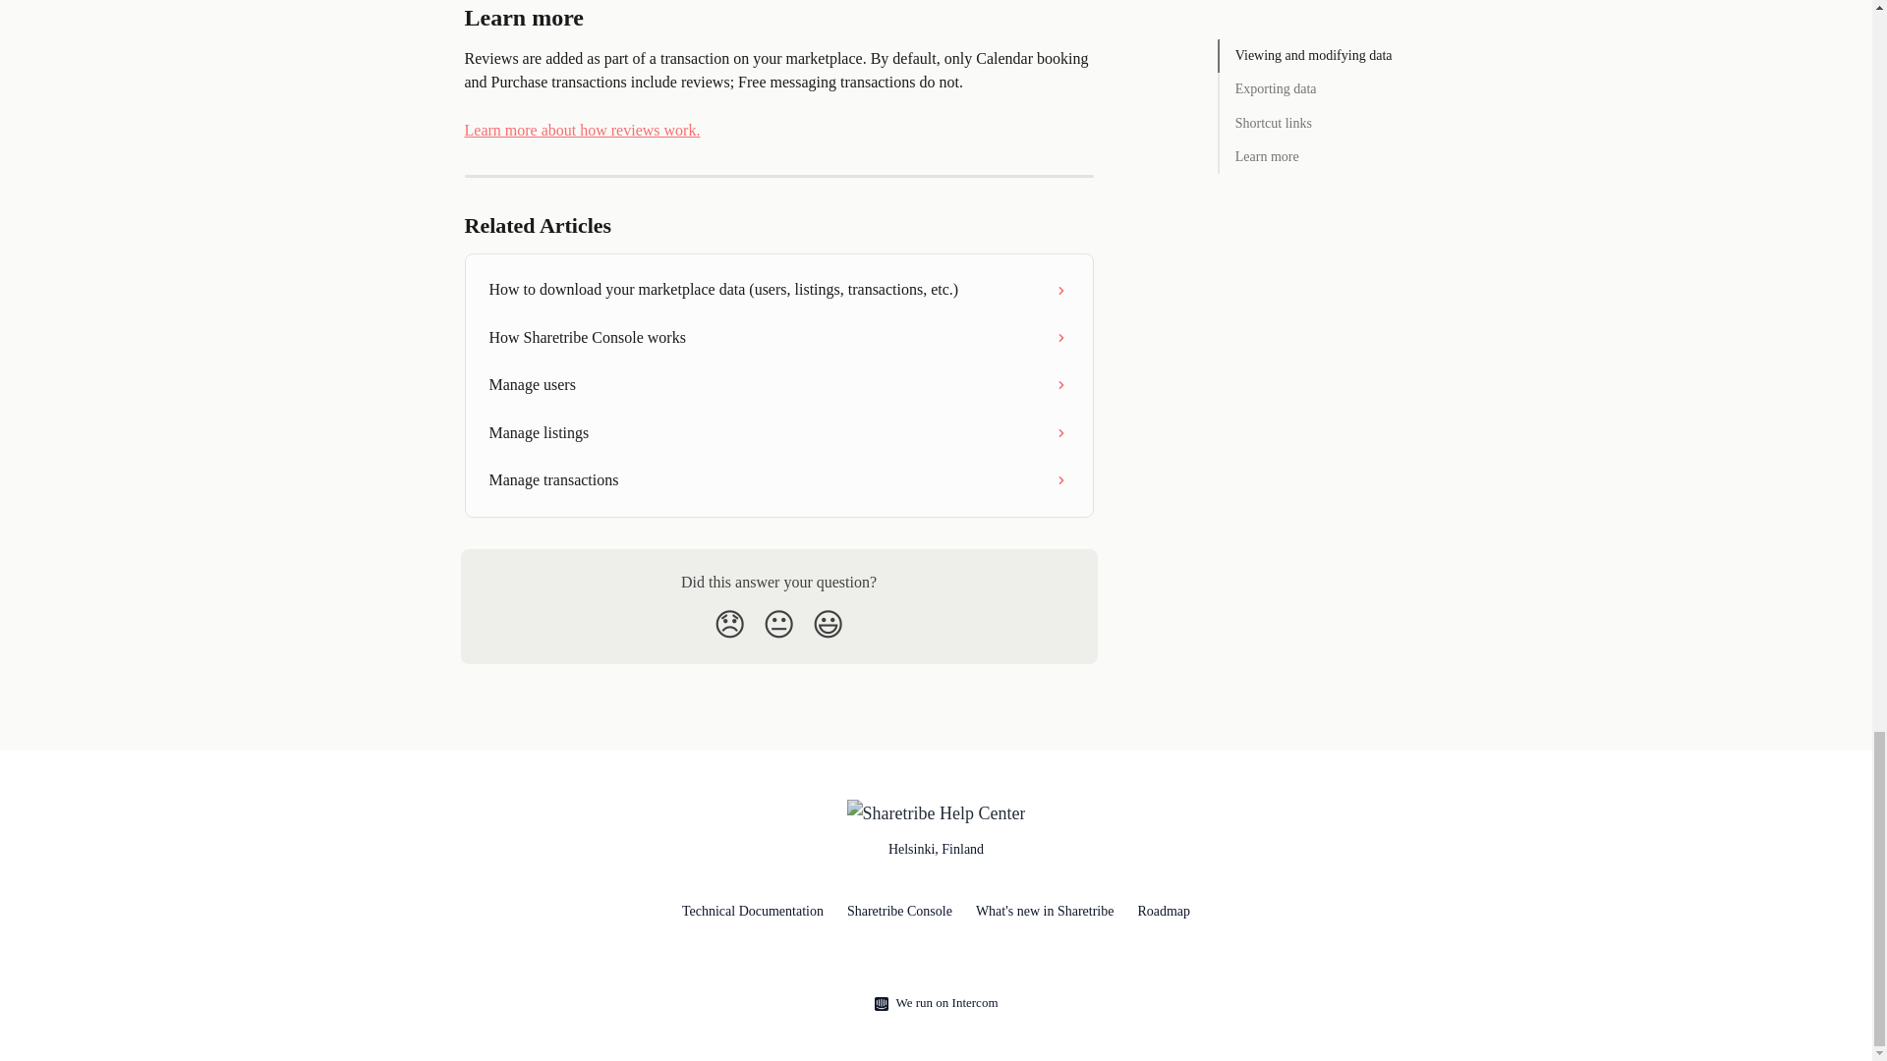 The height and width of the screenshot is (1061, 1887). Describe the element at coordinates (1164, 912) in the screenshot. I see `Roadmap` at that location.